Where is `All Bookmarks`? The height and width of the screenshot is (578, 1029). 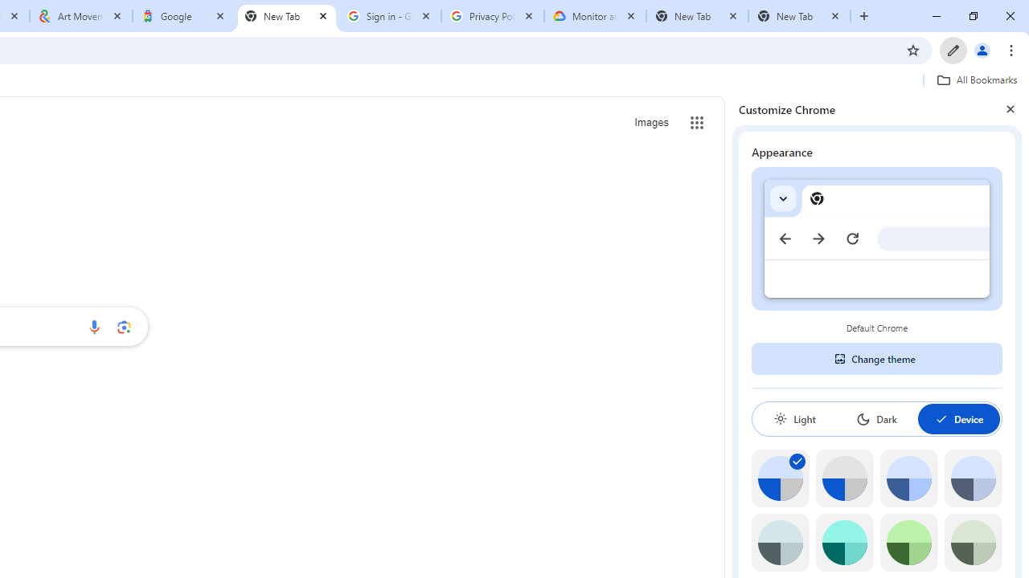 All Bookmarks is located at coordinates (977, 79).